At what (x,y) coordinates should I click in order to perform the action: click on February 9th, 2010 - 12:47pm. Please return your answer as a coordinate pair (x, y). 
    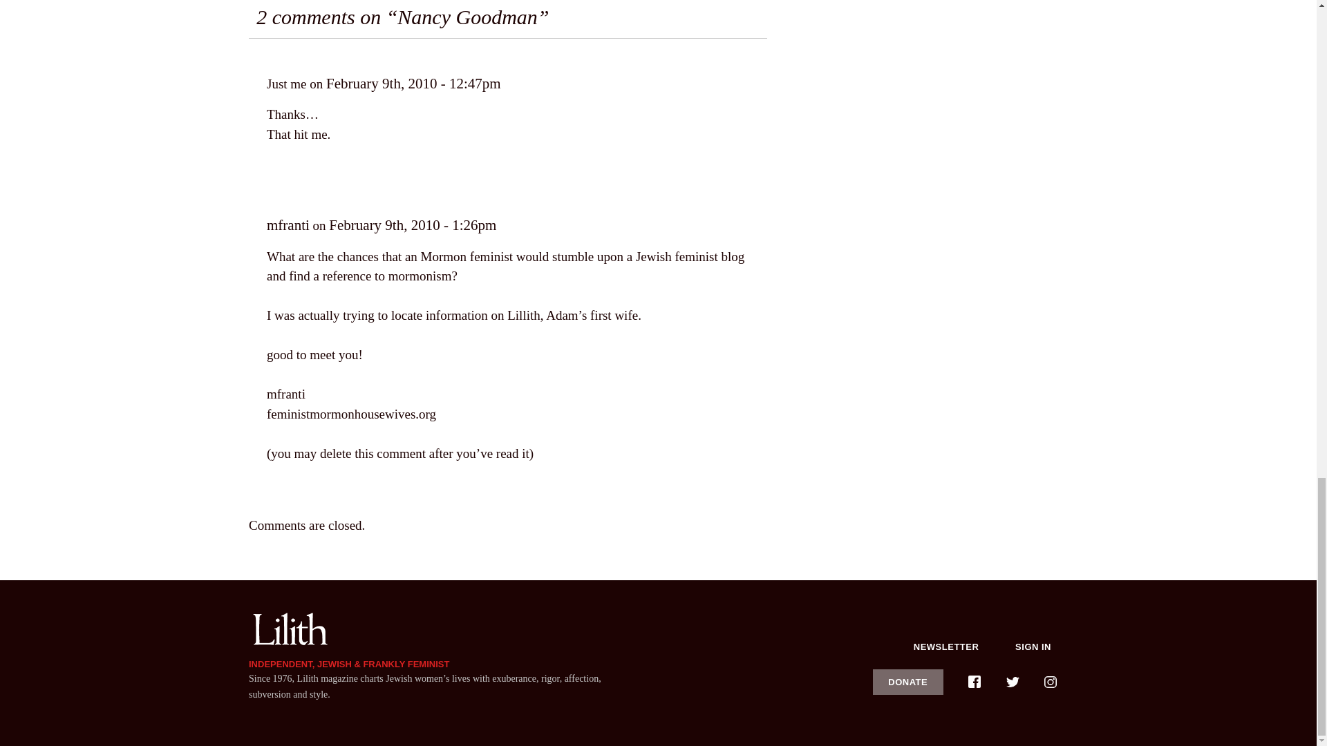
    Looking at the image, I should click on (413, 83).